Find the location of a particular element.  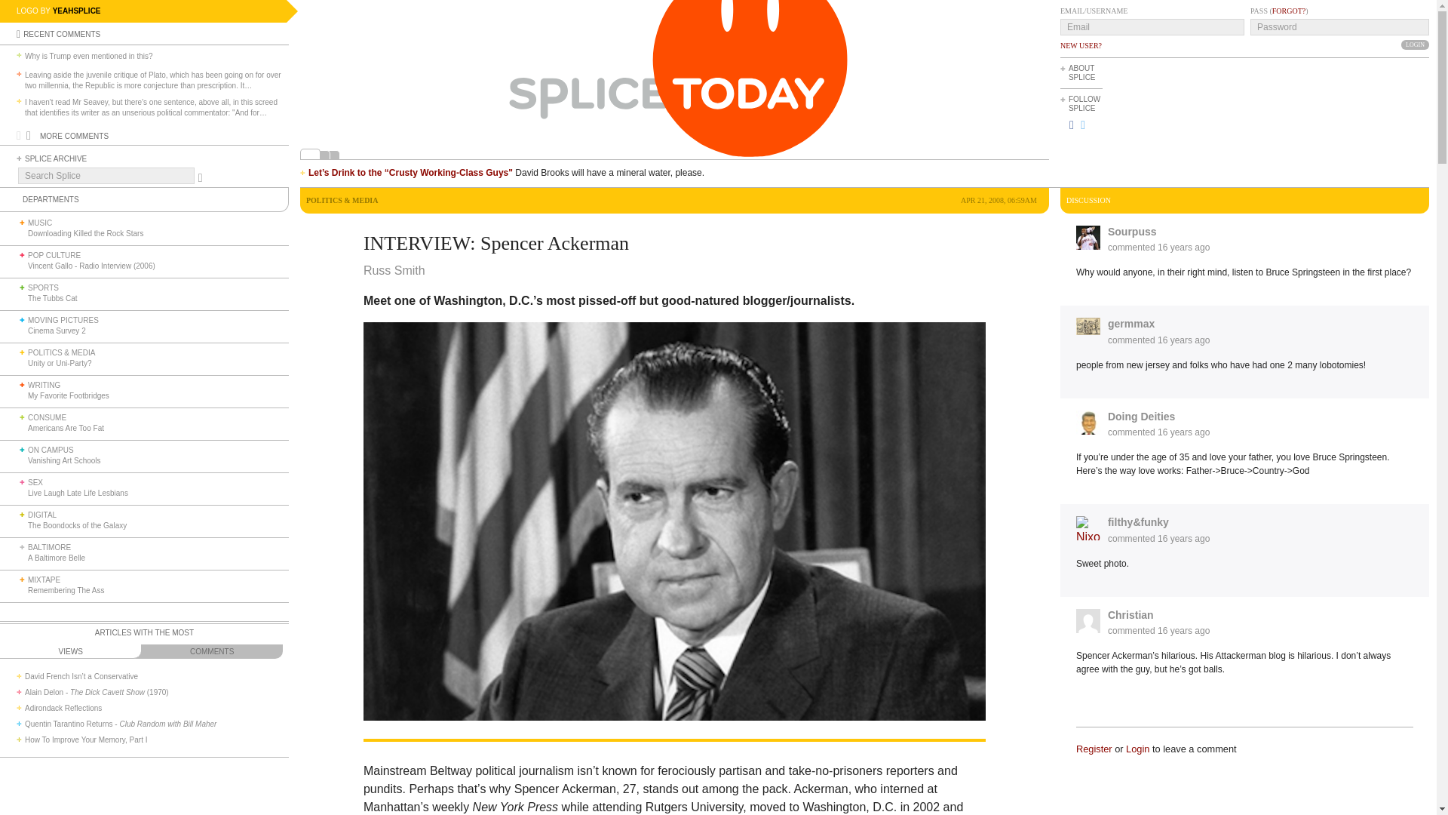

Why is Trump even mentioned in this? is located at coordinates (89, 57).